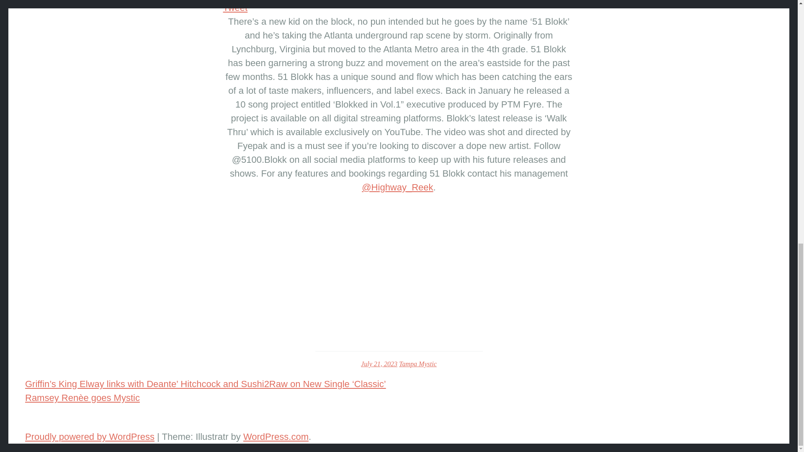 The height and width of the screenshot is (452, 804). I want to click on YouTube video player, so click(399, 268).